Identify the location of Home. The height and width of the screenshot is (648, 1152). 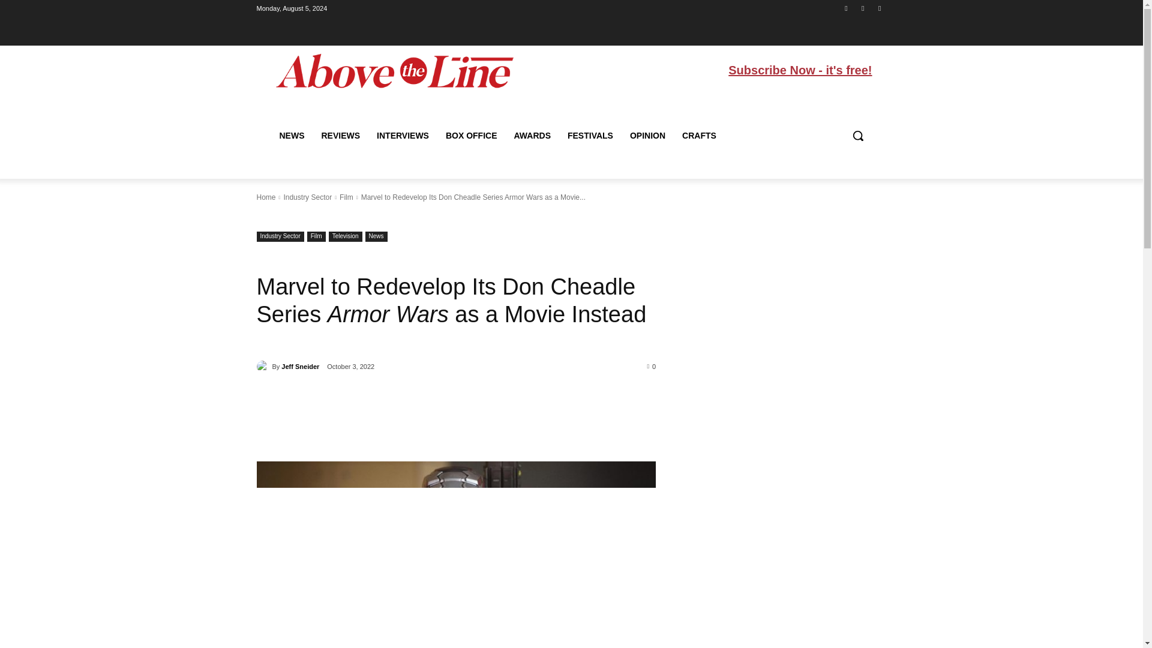
(266, 197).